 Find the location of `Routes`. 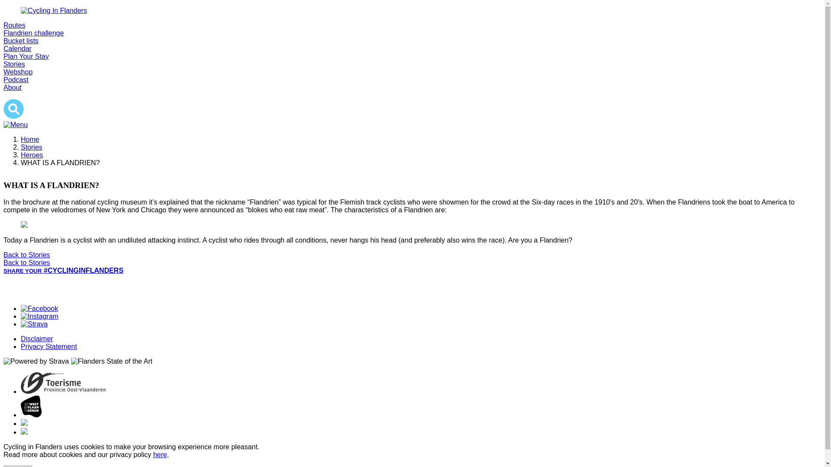

Routes is located at coordinates (15, 25).